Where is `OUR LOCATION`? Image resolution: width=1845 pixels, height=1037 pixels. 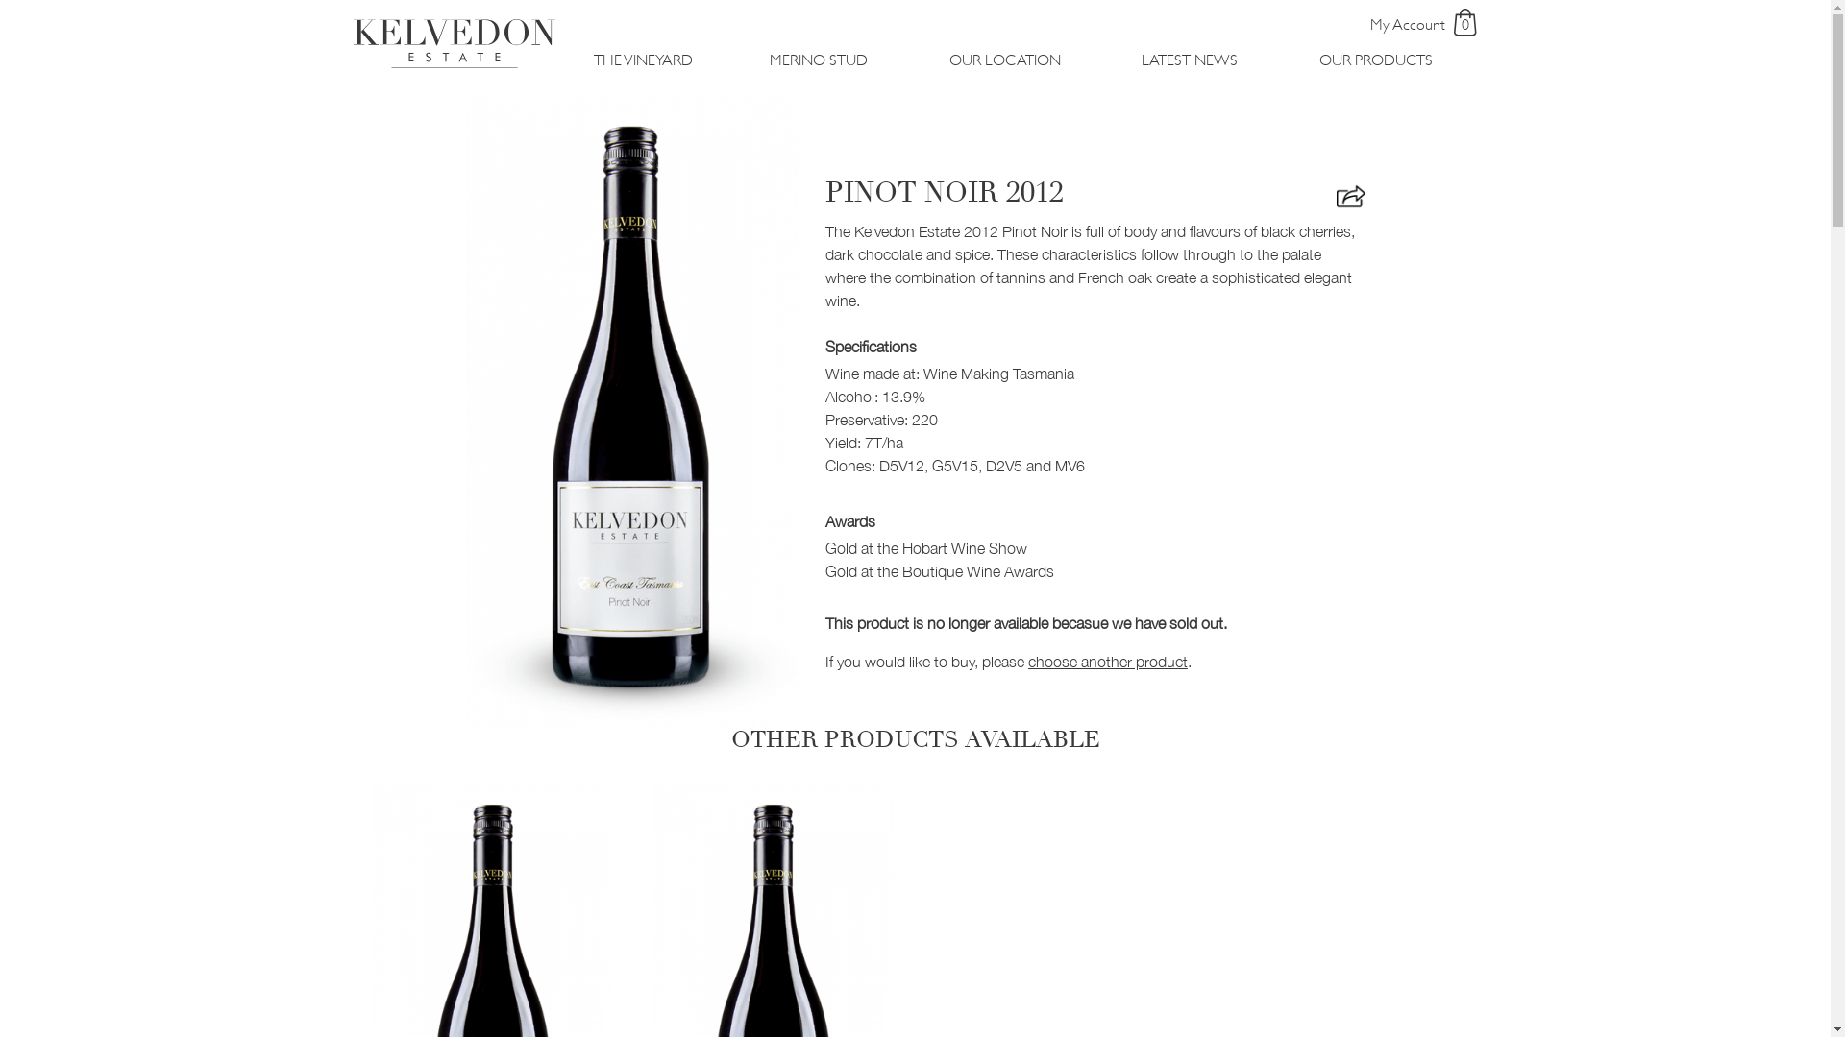
OUR LOCATION is located at coordinates (1005, 60).